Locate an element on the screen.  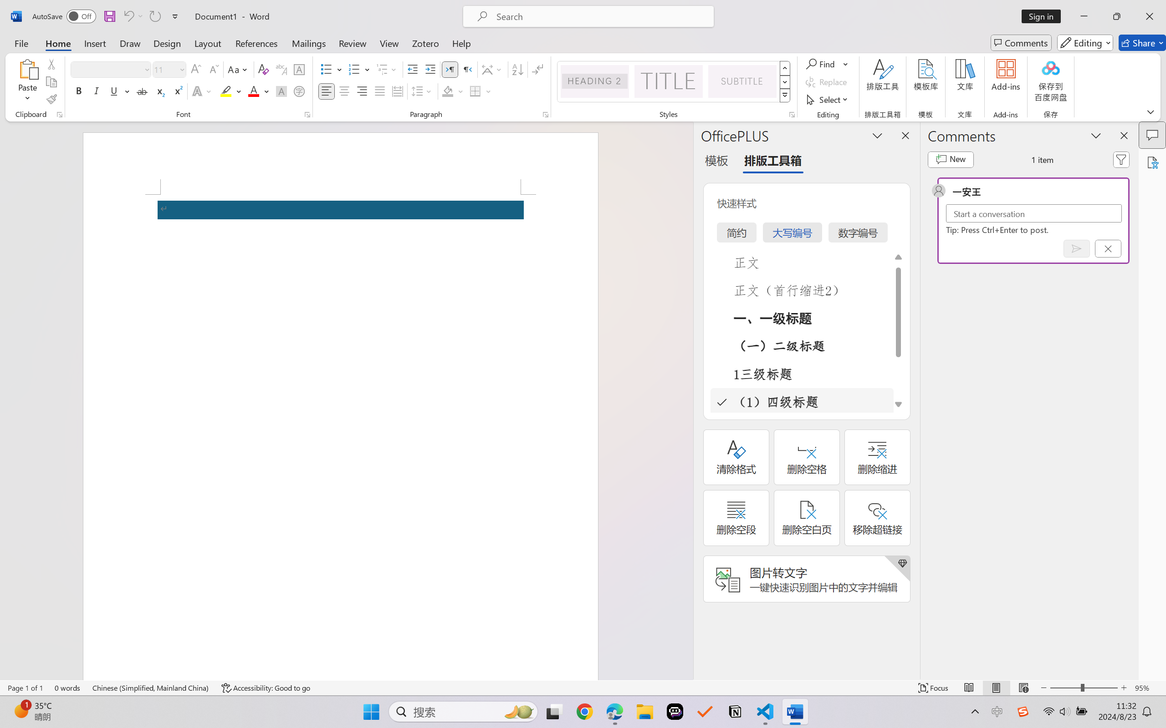
Post comment (Ctrl + Enter) is located at coordinates (1077, 248).